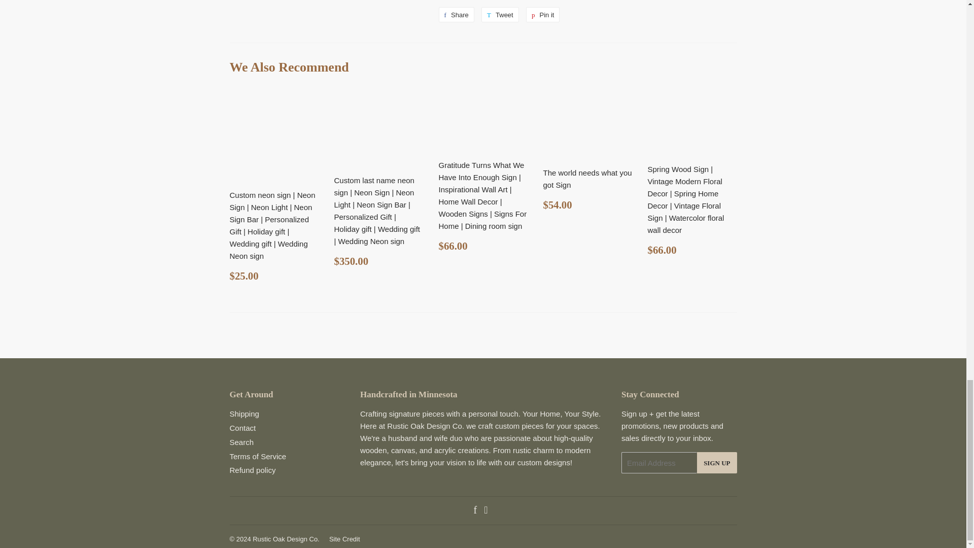 The image size is (974, 548). What do you see at coordinates (486, 510) in the screenshot?
I see `Share on Facebook` at bounding box center [486, 510].